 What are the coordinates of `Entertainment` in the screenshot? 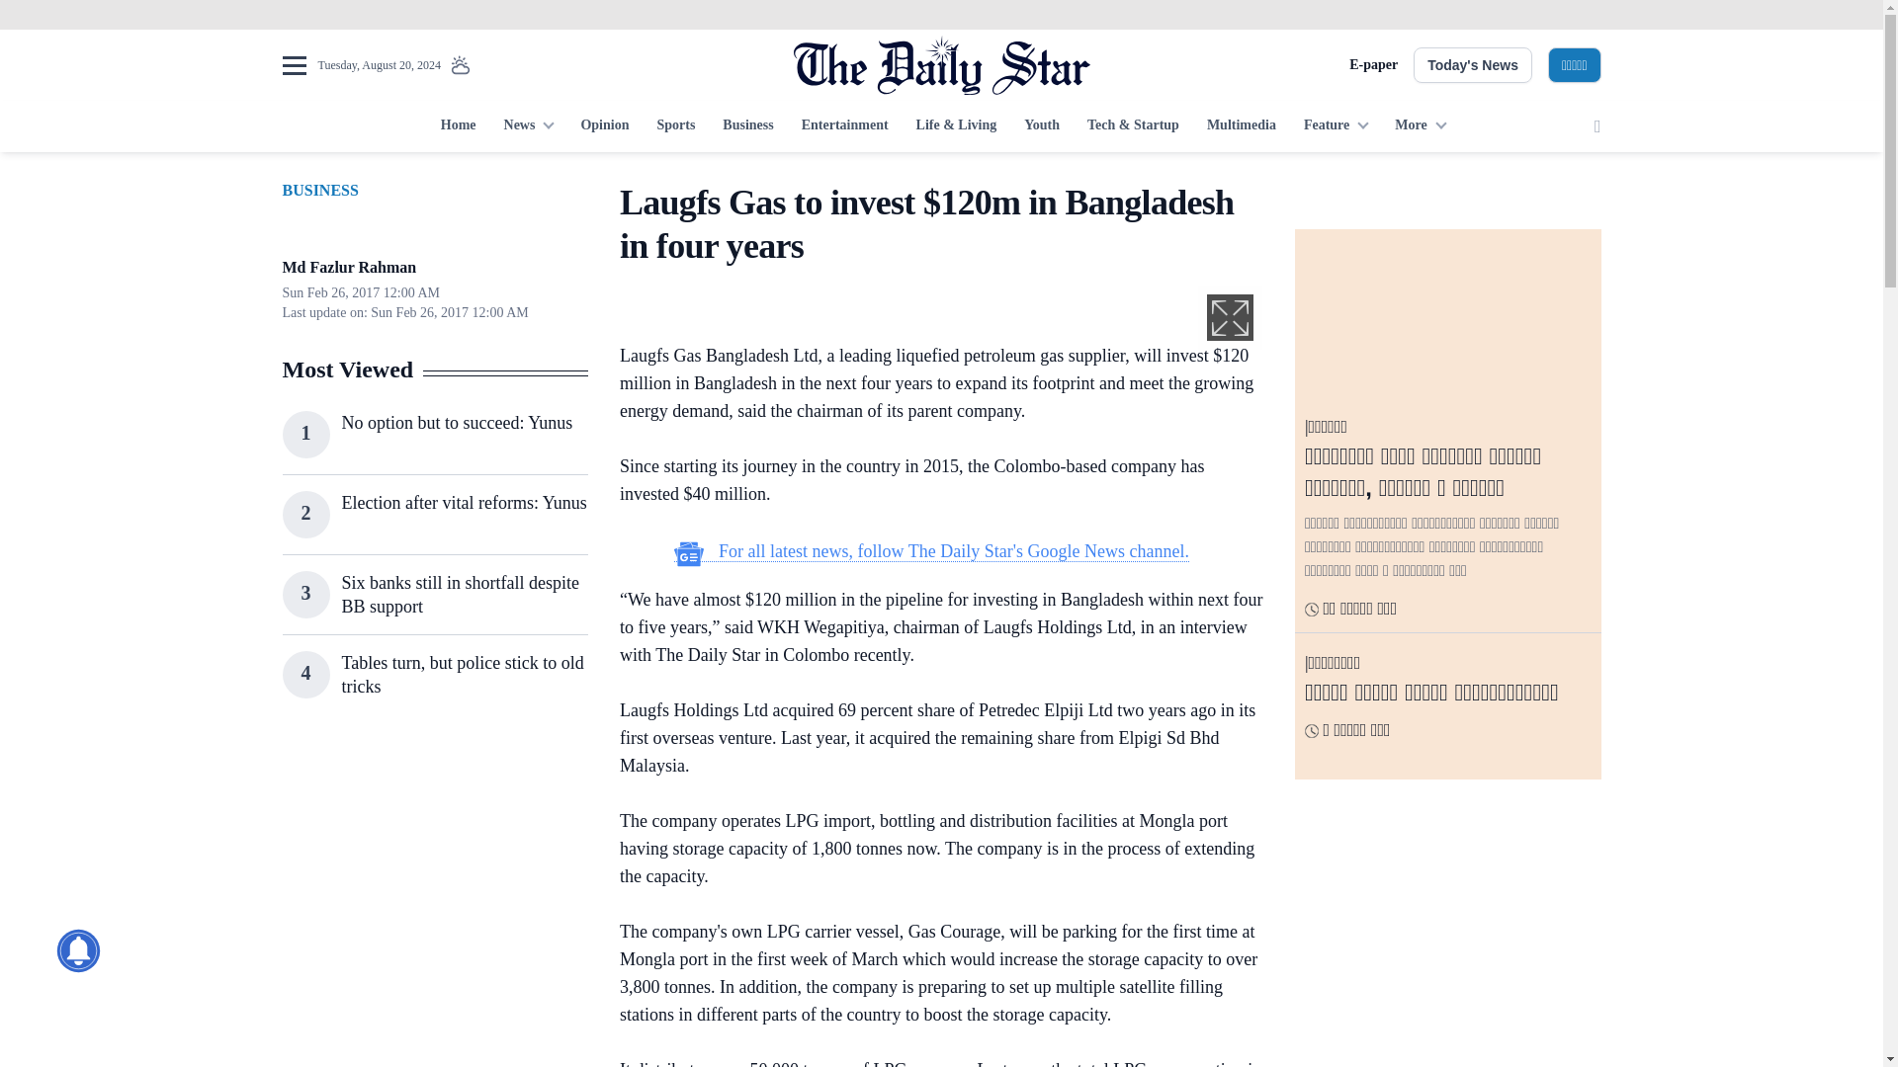 It's located at (844, 126).